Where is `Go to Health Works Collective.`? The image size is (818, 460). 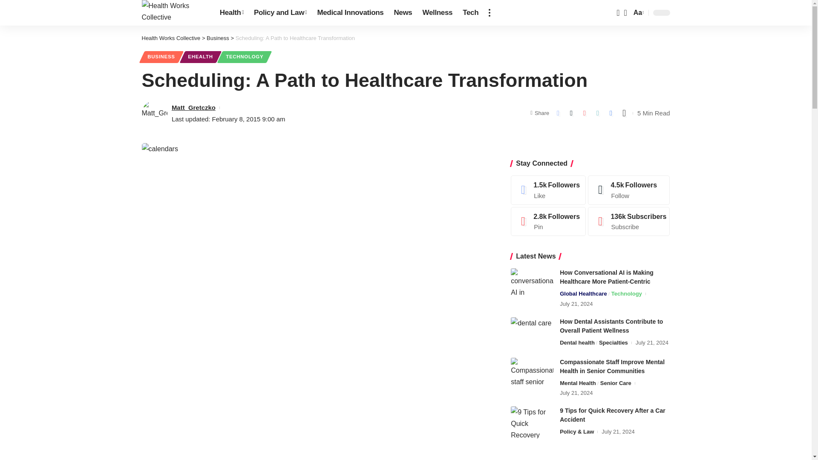
Go to Health Works Collective. is located at coordinates (171, 38).